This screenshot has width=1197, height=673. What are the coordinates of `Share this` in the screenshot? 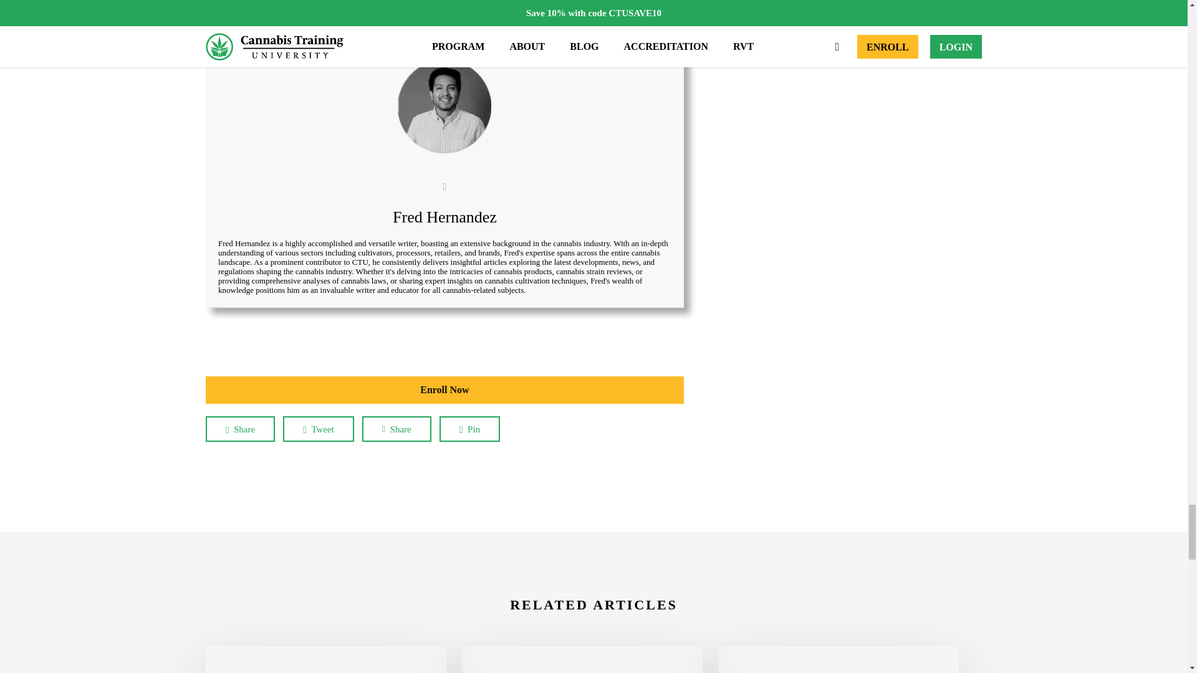 It's located at (241, 429).